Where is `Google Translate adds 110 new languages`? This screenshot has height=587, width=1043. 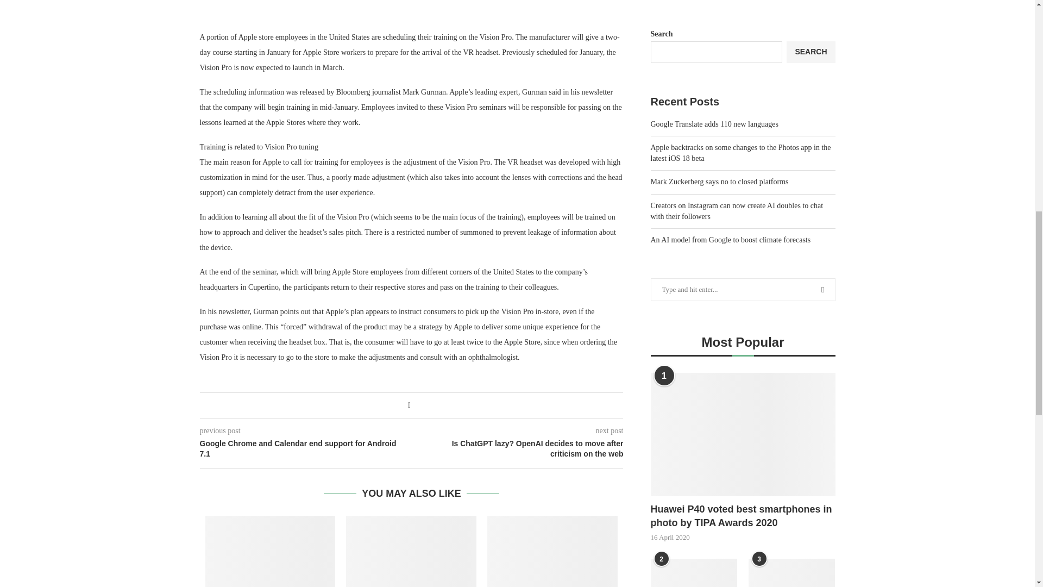
Google Translate adds 110 new languages is located at coordinates (271, 551).